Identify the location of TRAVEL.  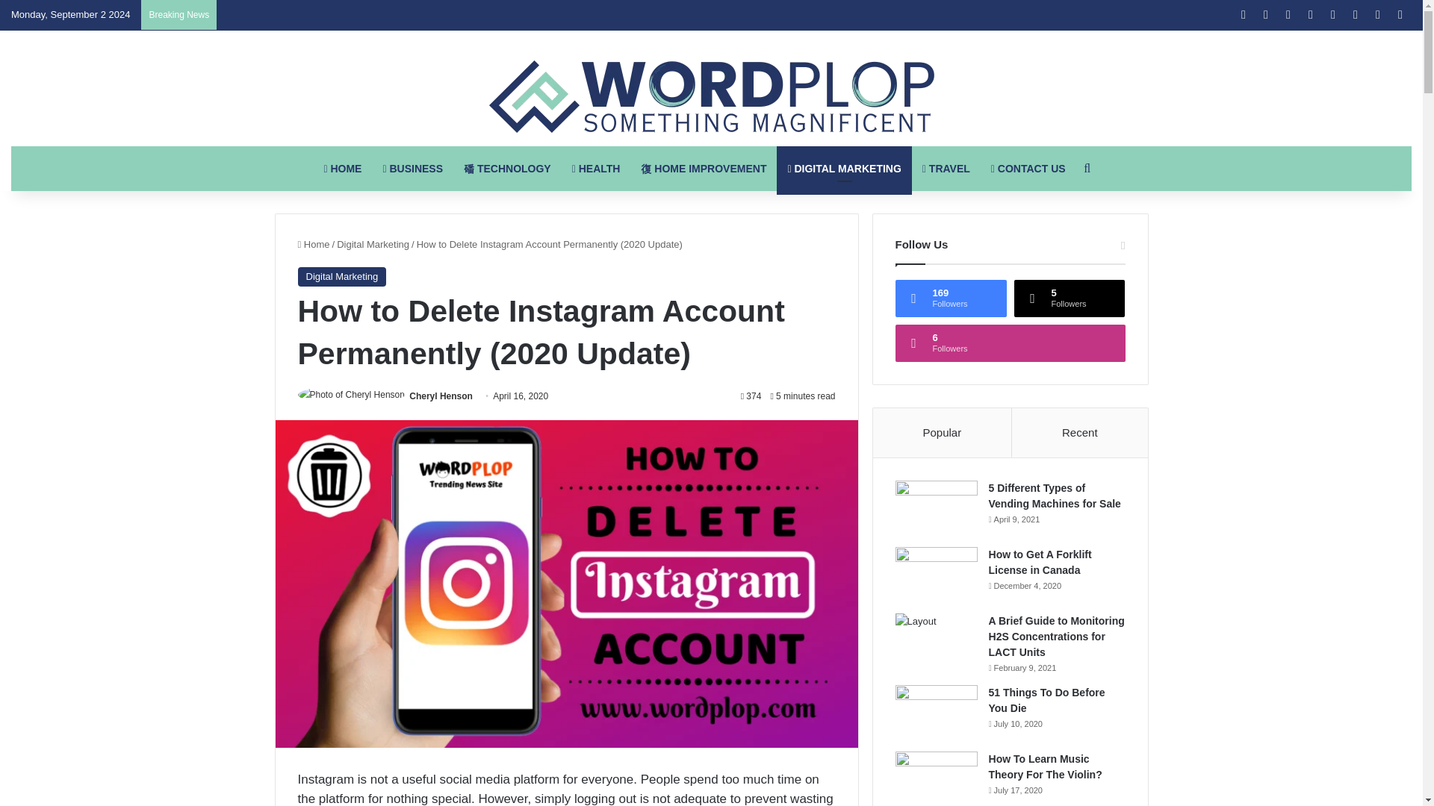
(946, 168).